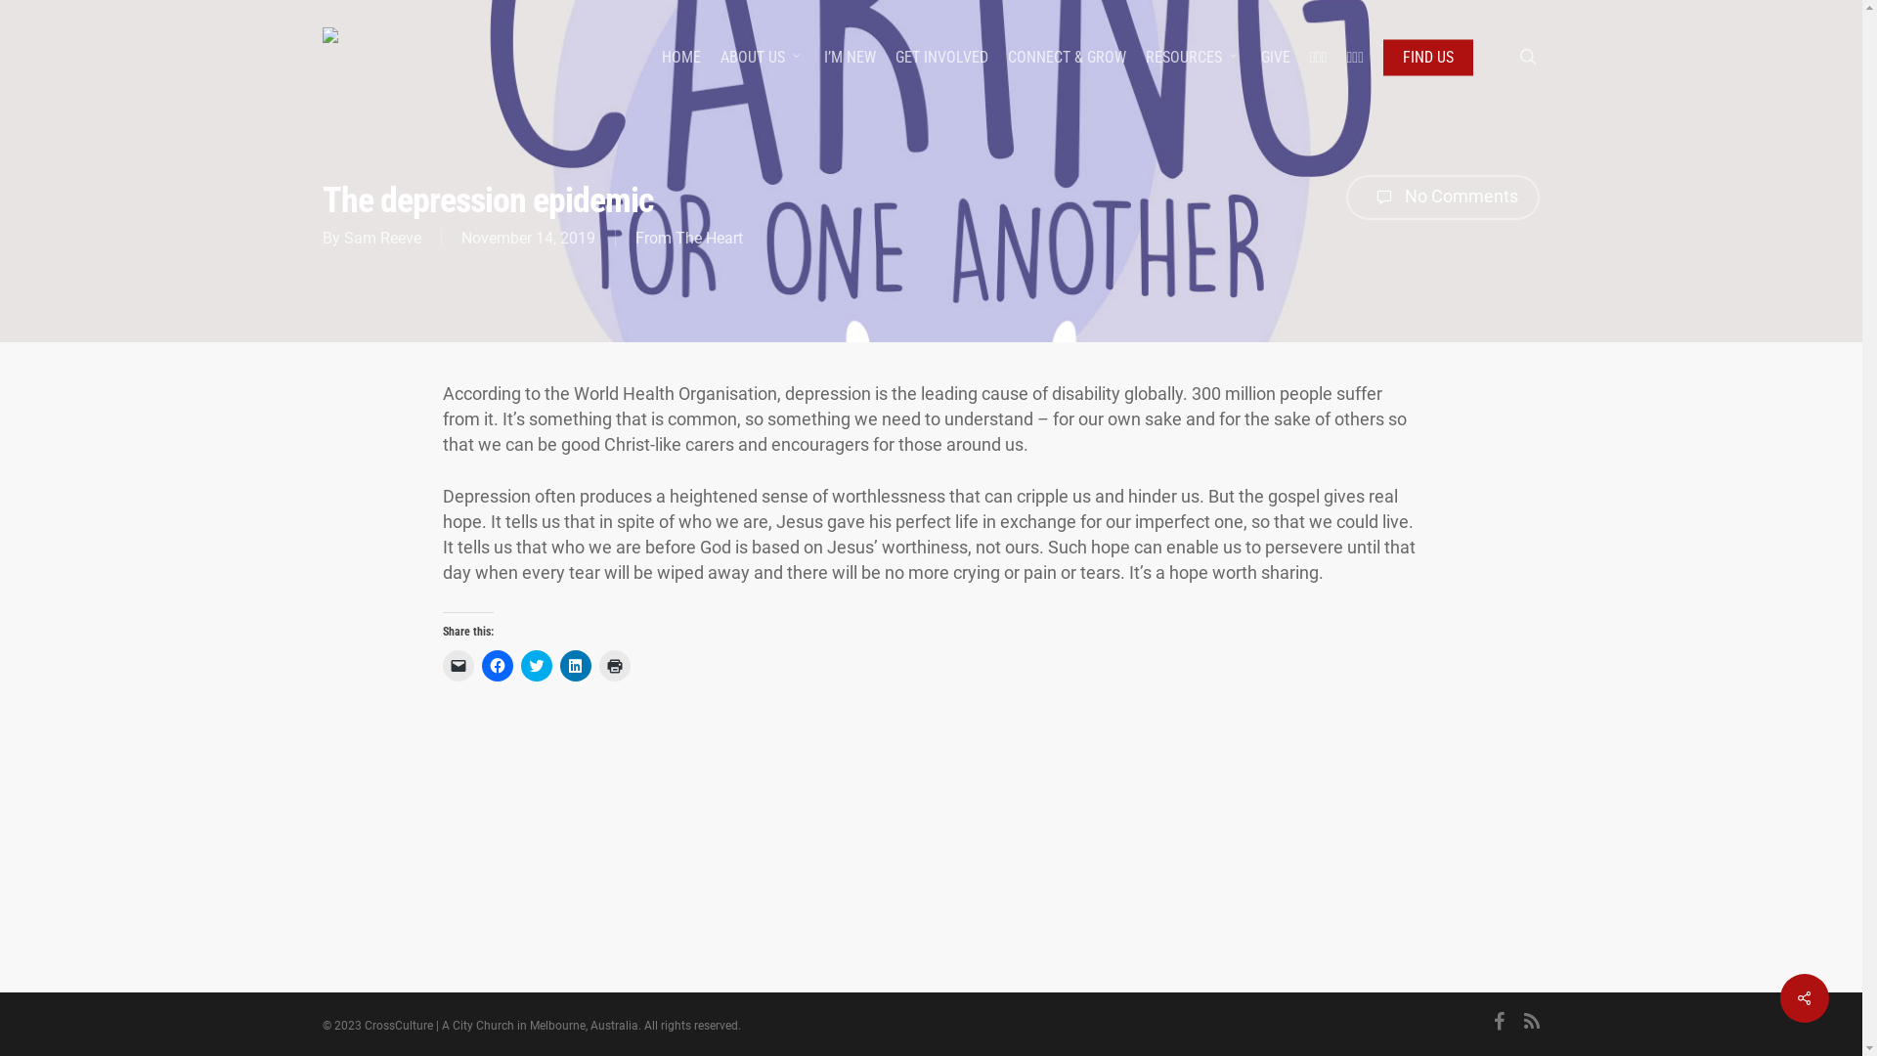 This screenshot has width=1877, height=1056. What do you see at coordinates (497, 666) in the screenshot?
I see `Click to share on Facebook (Opens in new window)` at bounding box center [497, 666].